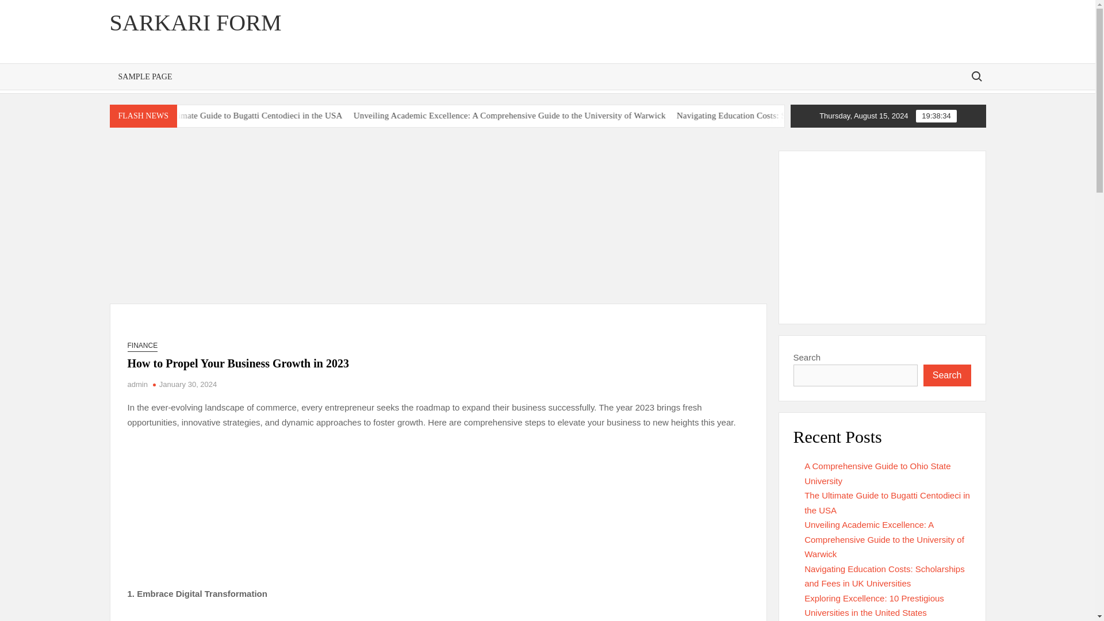 This screenshot has width=1104, height=621. What do you see at coordinates (348, 116) in the screenshot?
I see `The Ultimate Guide to Bugatti Centodieci in the USA` at bounding box center [348, 116].